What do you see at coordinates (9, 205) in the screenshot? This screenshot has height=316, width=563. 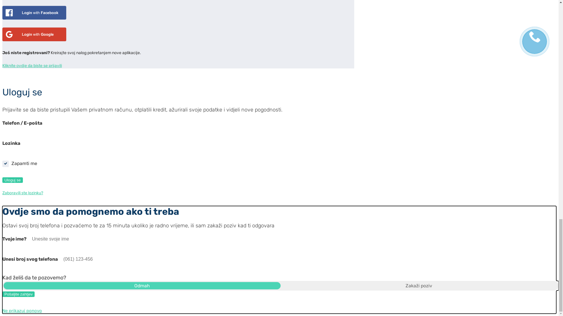 I see `Kreddy` at bounding box center [9, 205].